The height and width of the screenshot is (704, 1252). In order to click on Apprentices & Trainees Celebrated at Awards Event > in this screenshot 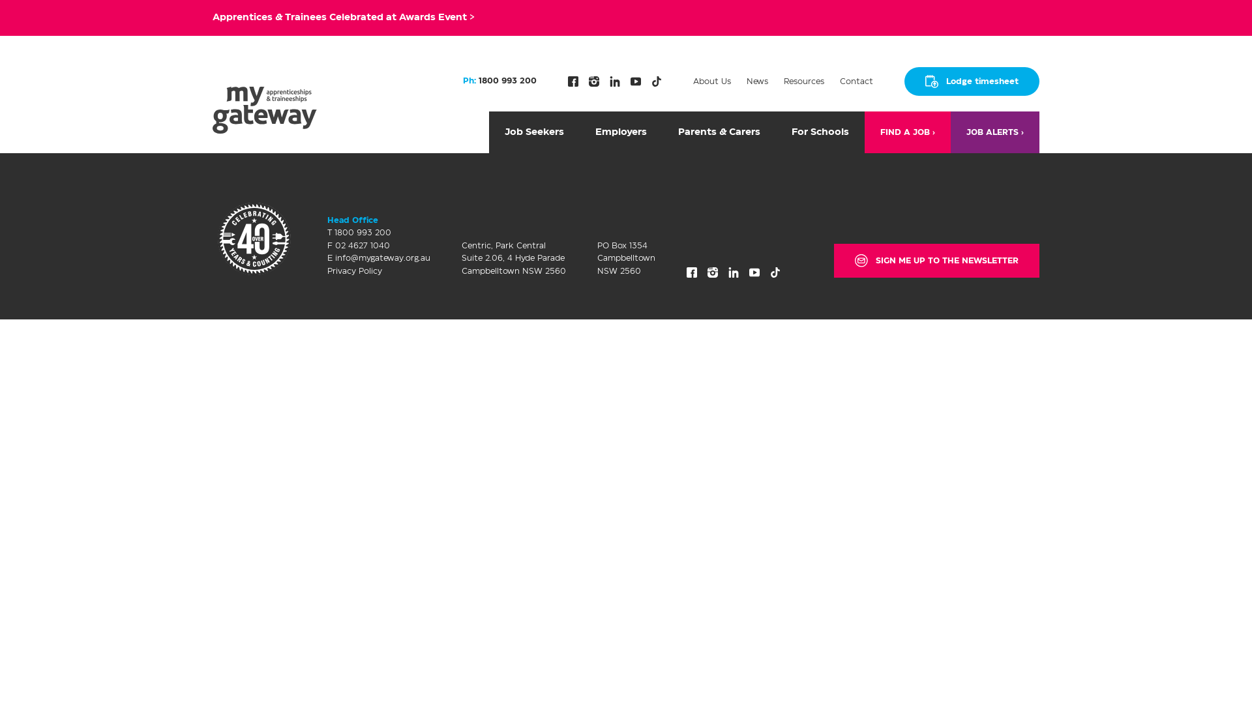, I will do `click(344, 18)`.